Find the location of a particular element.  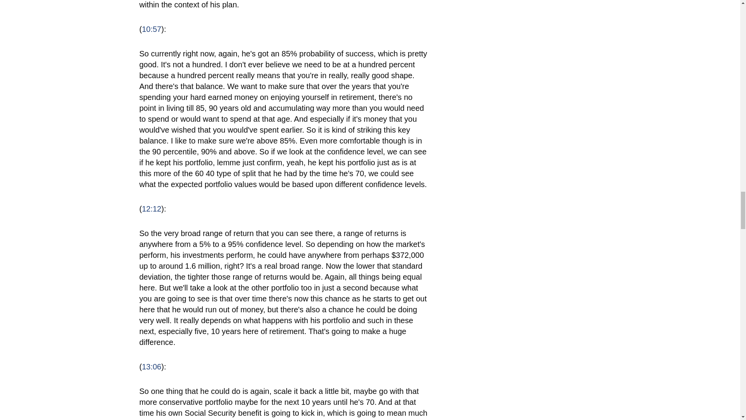

10:57 is located at coordinates (151, 29).